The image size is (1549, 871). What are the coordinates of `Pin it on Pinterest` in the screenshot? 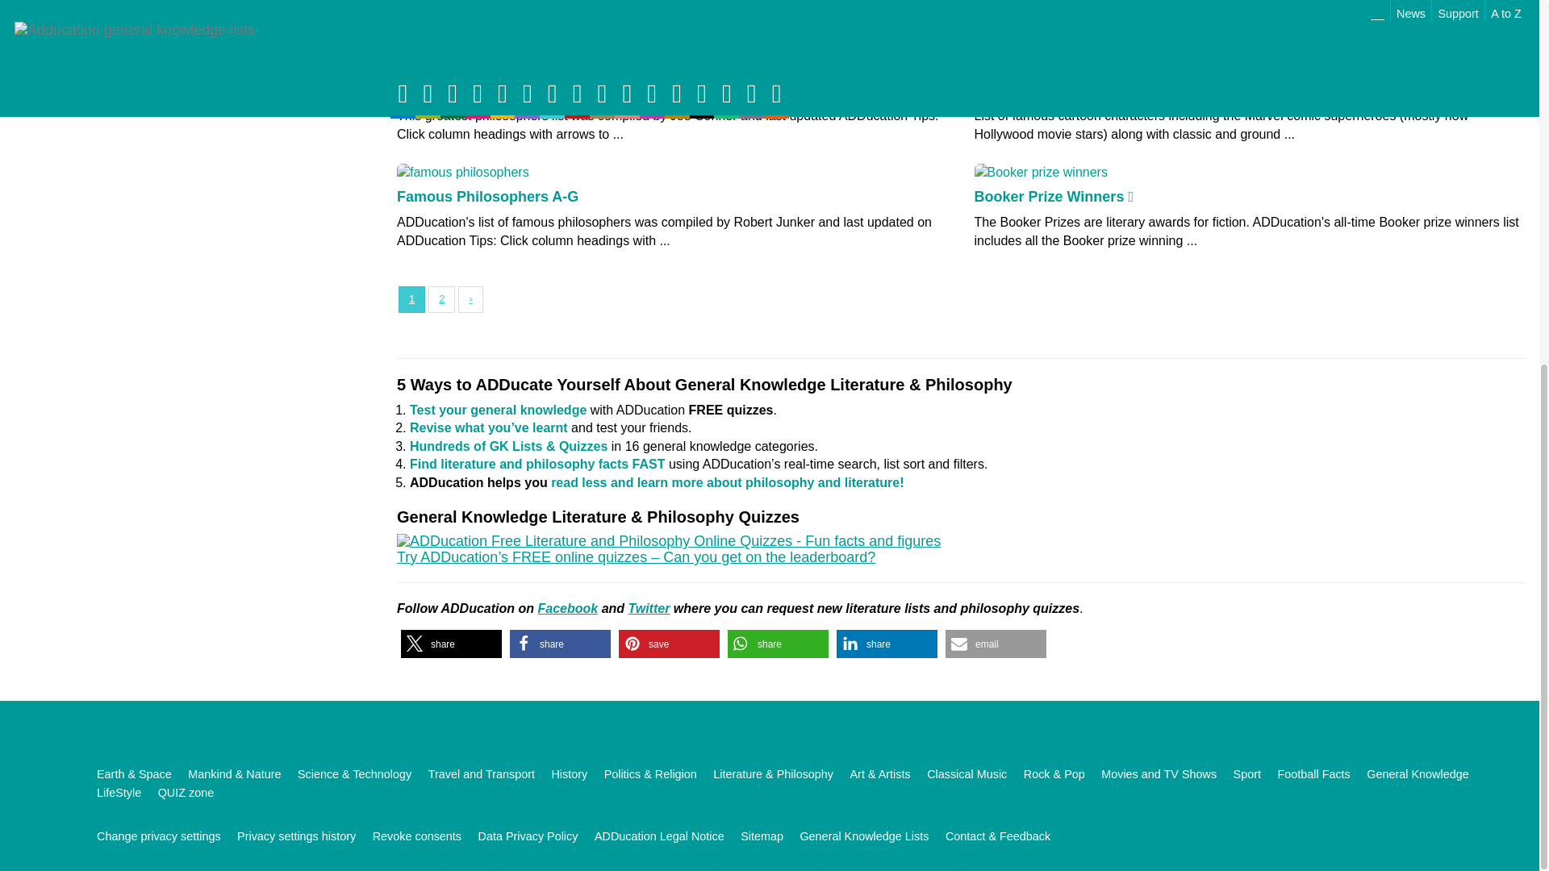 It's located at (669, 644).